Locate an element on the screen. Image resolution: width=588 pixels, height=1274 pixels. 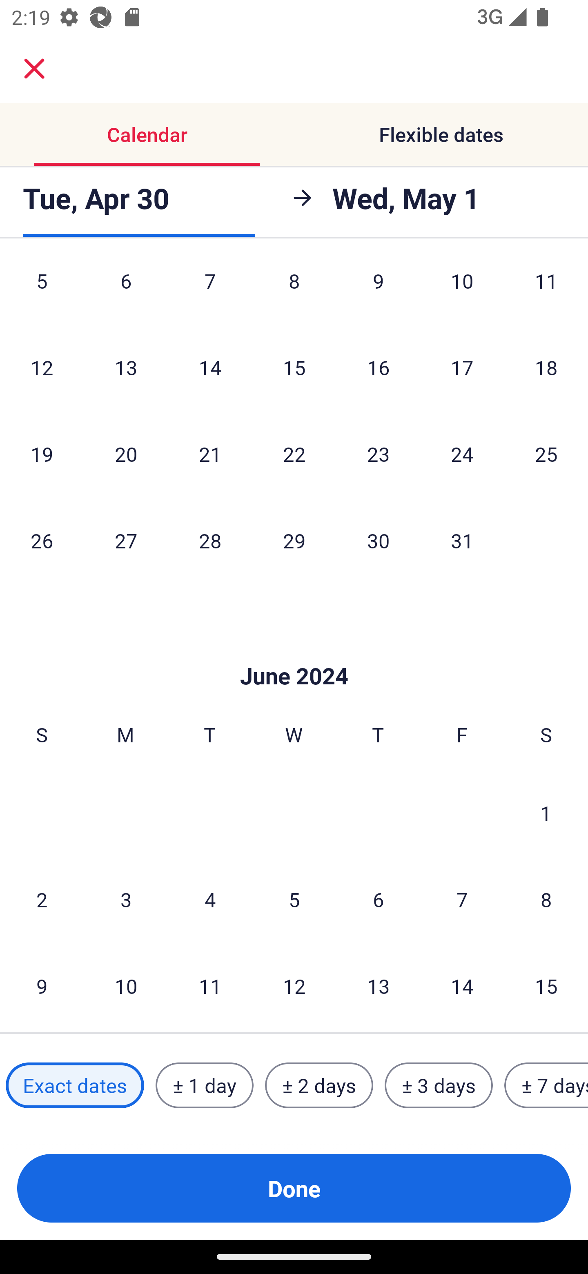
12 Sunday, May 12, 2024 is located at coordinates (42, 367).